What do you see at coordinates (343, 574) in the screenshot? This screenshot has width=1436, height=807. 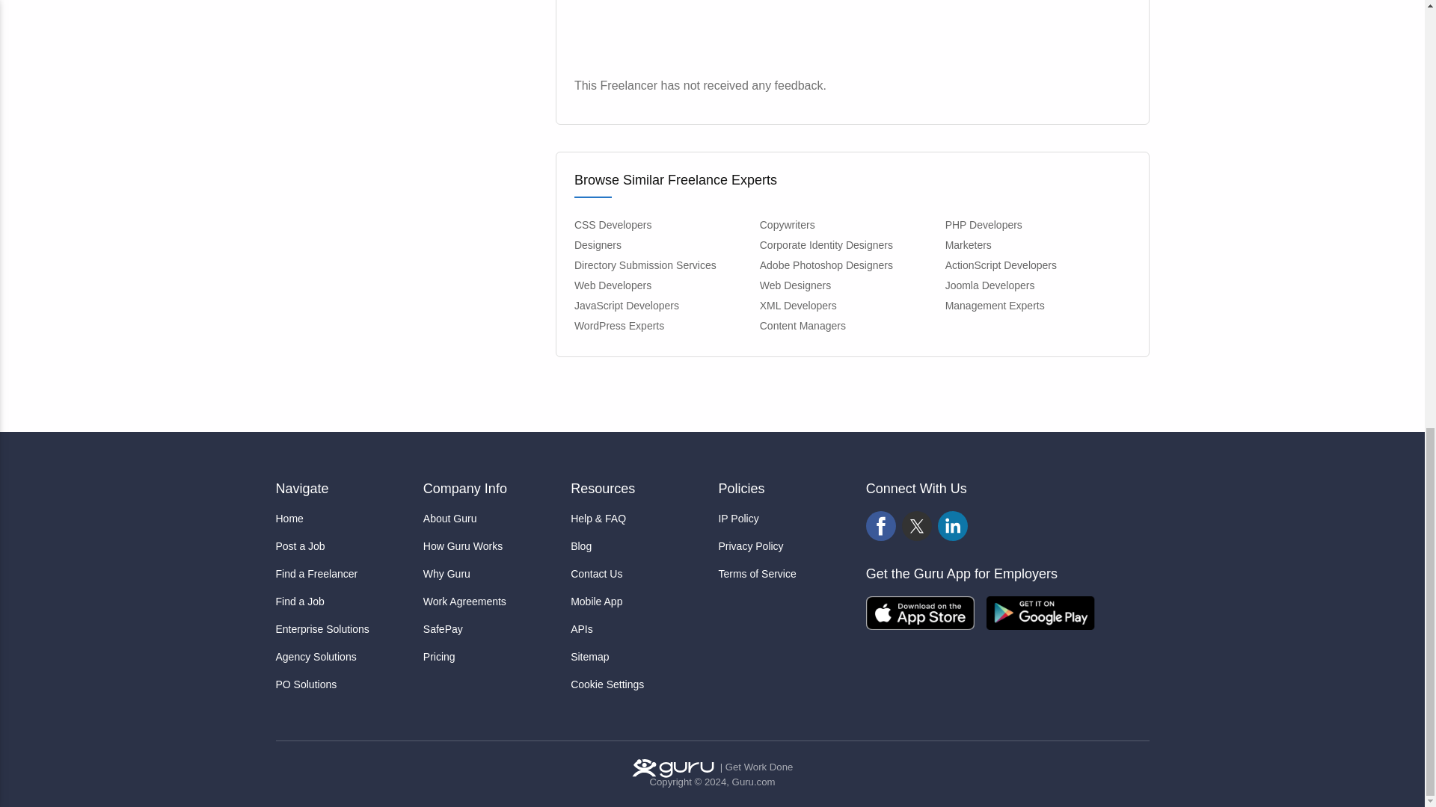 I see `Find a Freelancer` at bounding box center [343, 574].